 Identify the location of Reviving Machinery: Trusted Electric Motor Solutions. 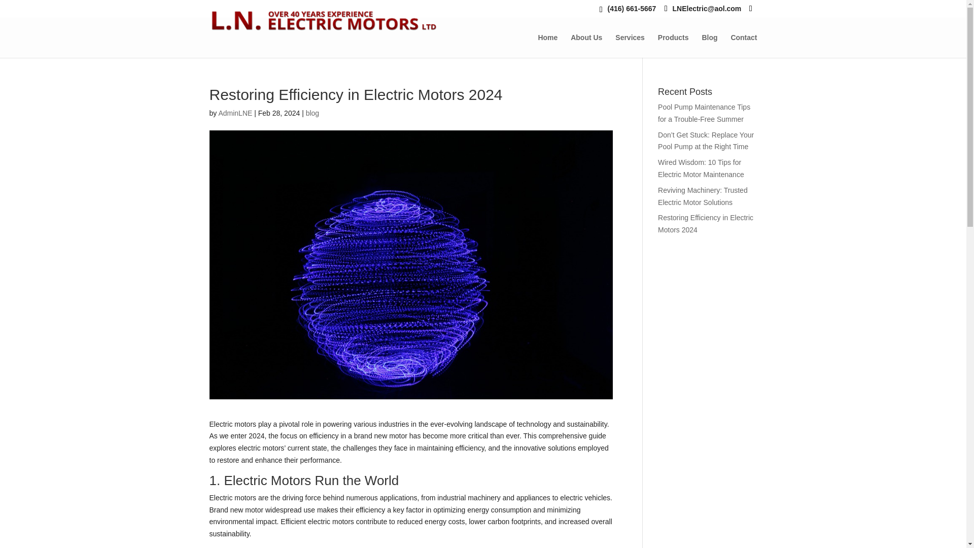
(703, 196).